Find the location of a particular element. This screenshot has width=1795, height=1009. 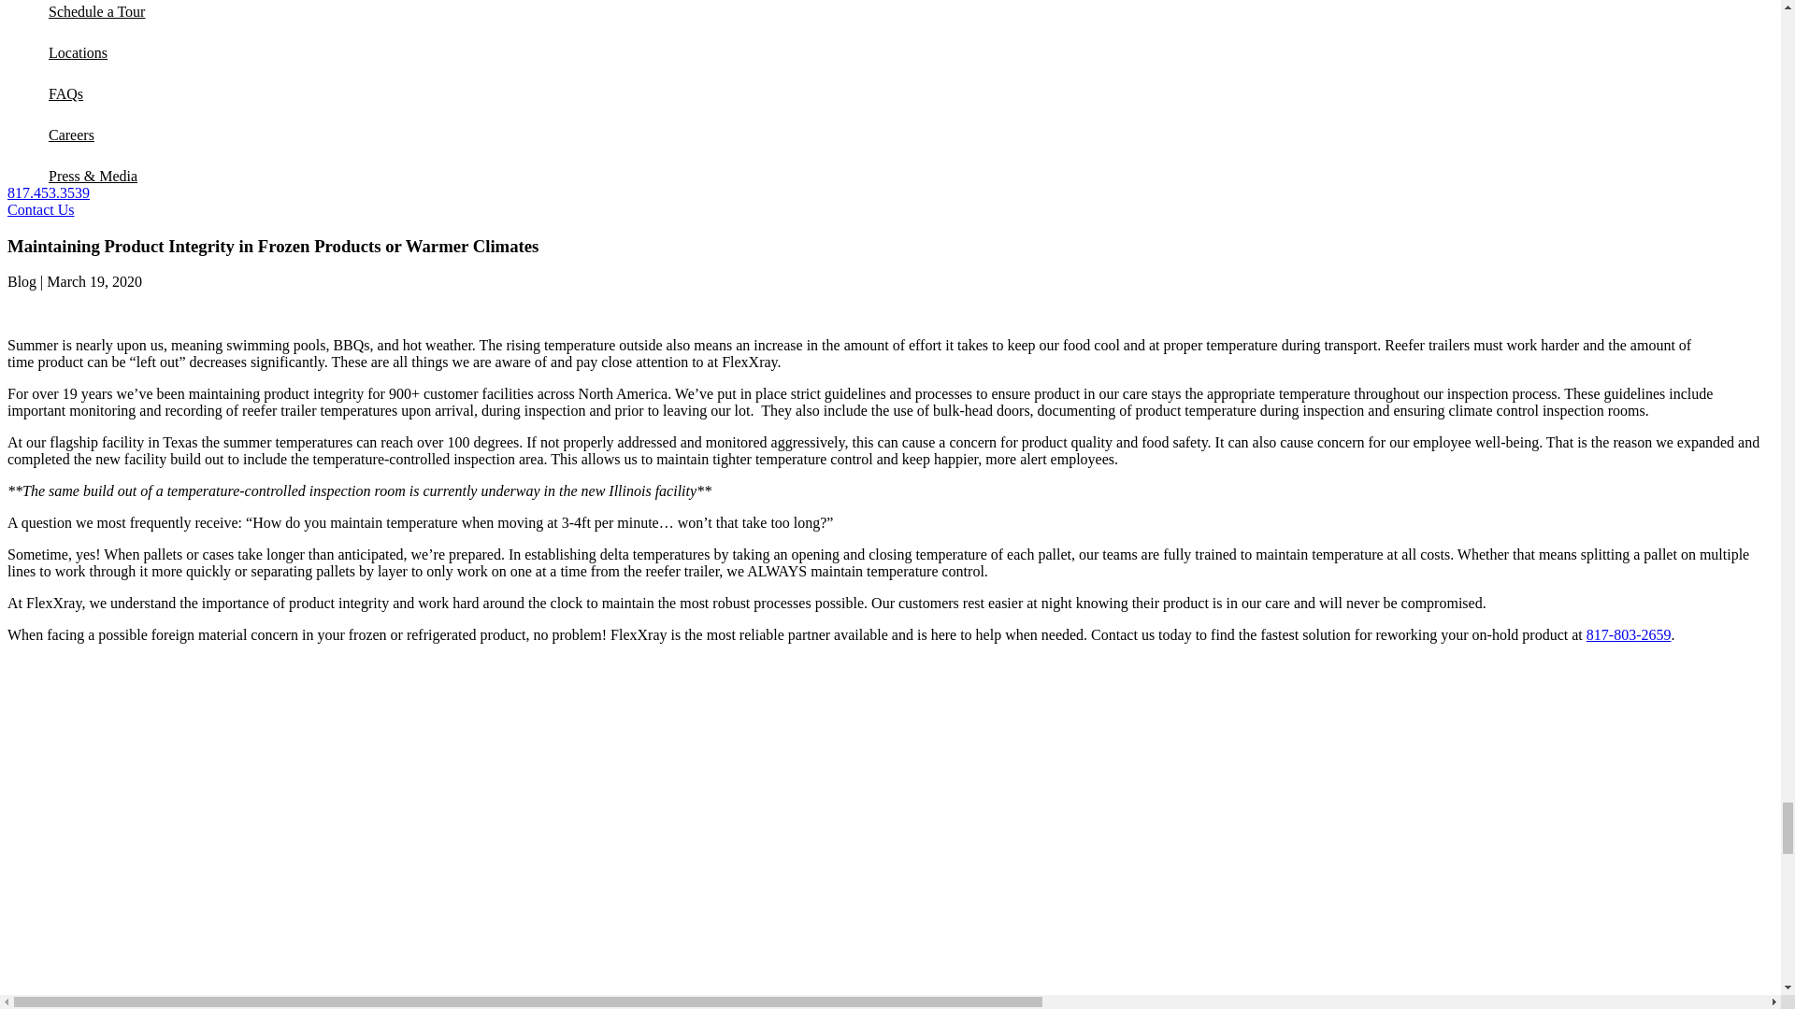

Share on LinkedIn is located at coordinates (65, 314).